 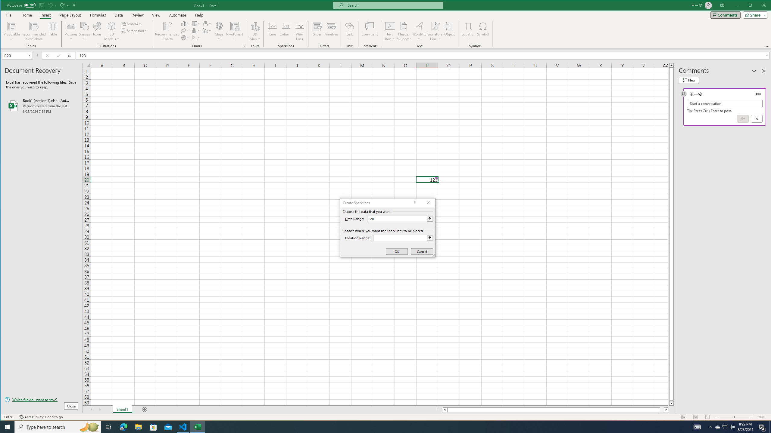 I want to click on 3D Models, so click(x=112, y=26).